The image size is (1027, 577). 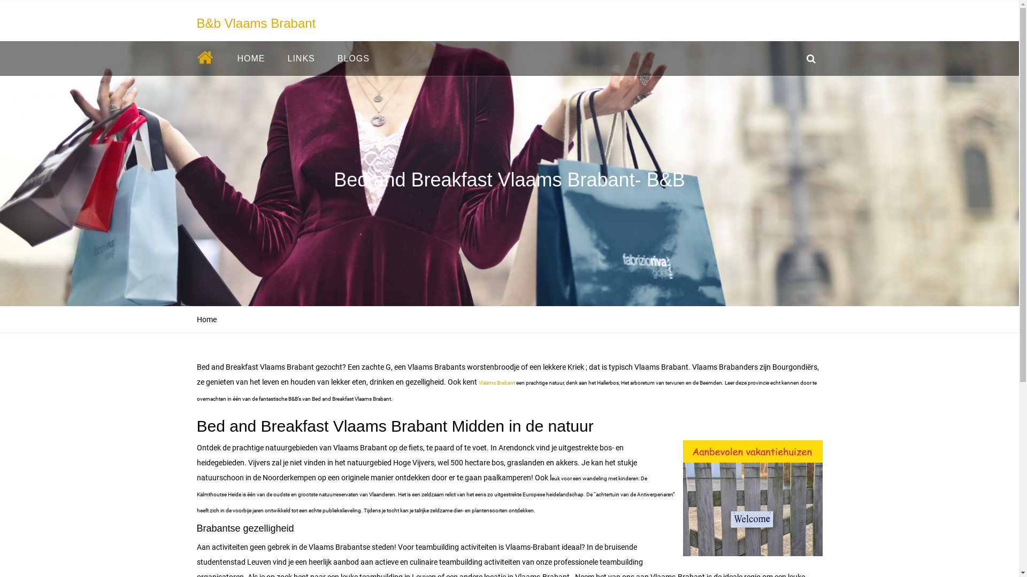 I want to click on B&b Vlaams Brabant, so click(x=257, y=24).